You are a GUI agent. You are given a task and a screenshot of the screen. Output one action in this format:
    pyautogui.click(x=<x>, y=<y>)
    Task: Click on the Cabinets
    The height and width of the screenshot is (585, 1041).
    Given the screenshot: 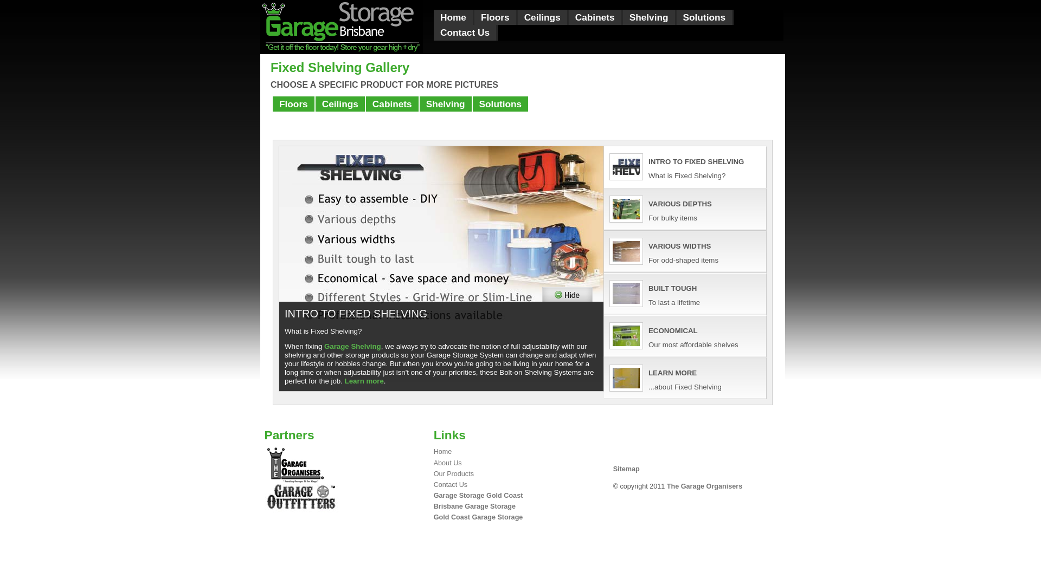 What is the action you would take?
    pyautogui.click(x=595, y=17)
    